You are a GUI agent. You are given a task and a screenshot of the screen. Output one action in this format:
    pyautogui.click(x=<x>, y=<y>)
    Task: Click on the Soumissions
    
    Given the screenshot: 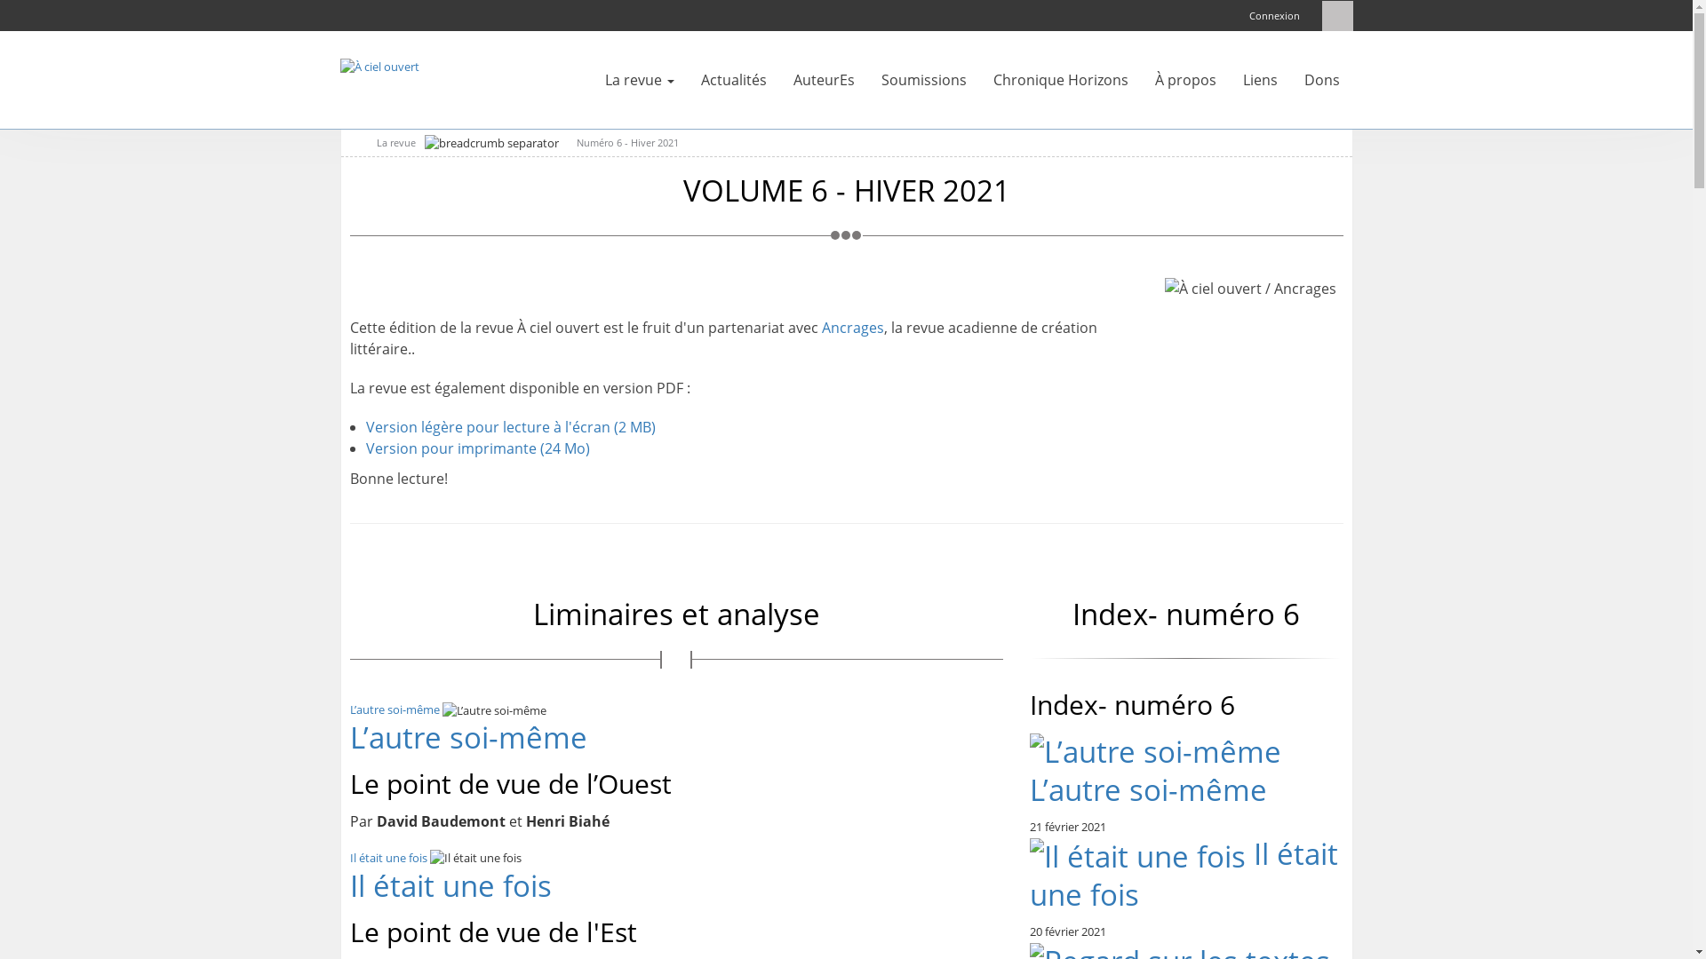 What is the action you would take?
    pyautogui.click(x=923, y=80)
    